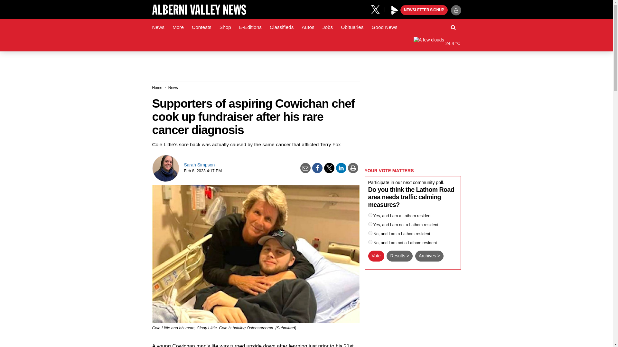  I want to click on 247, so click(370, 224).